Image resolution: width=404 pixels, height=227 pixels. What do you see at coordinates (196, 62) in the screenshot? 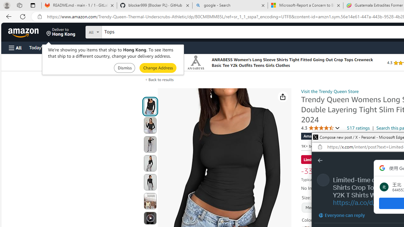
I see `Logo` at bounding box center [196, 62].